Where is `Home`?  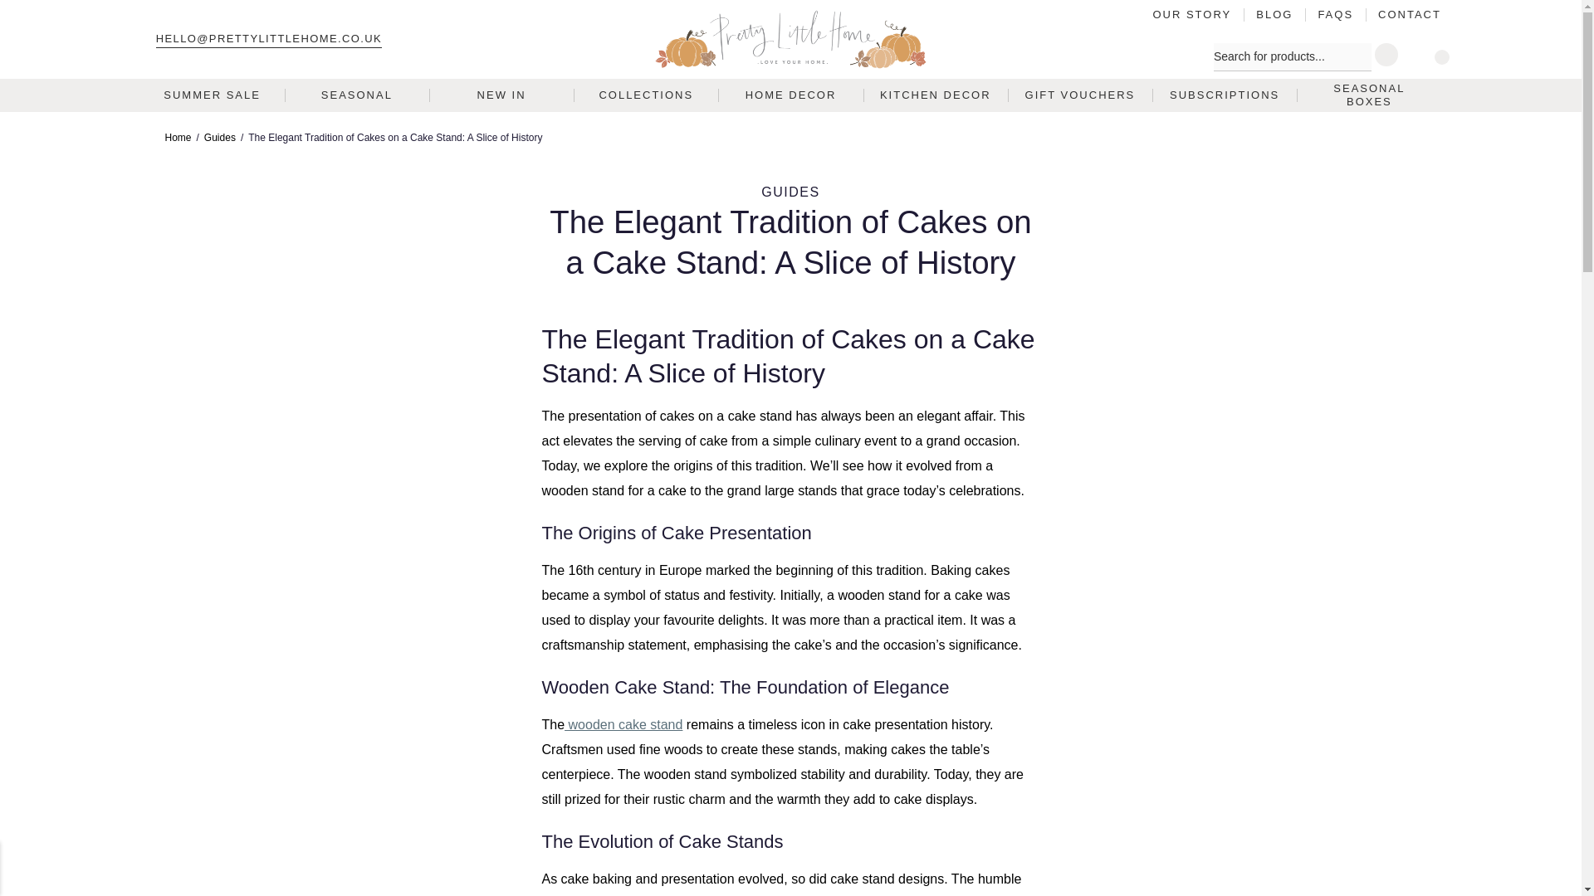 Home is located at coordinates (178, 138).